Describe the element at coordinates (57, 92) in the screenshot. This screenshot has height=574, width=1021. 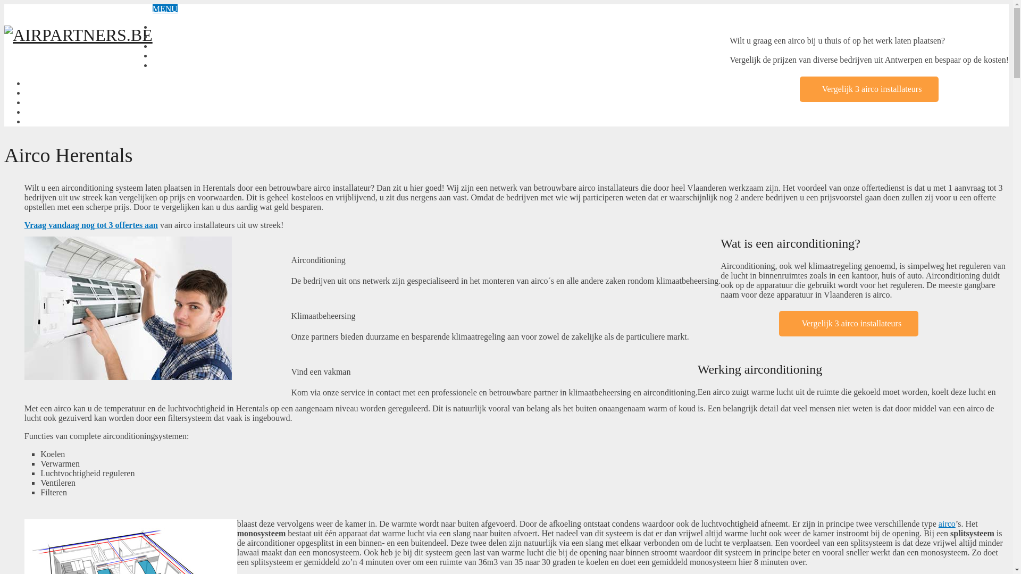
I see `AIRCO MERKEN` at that location.